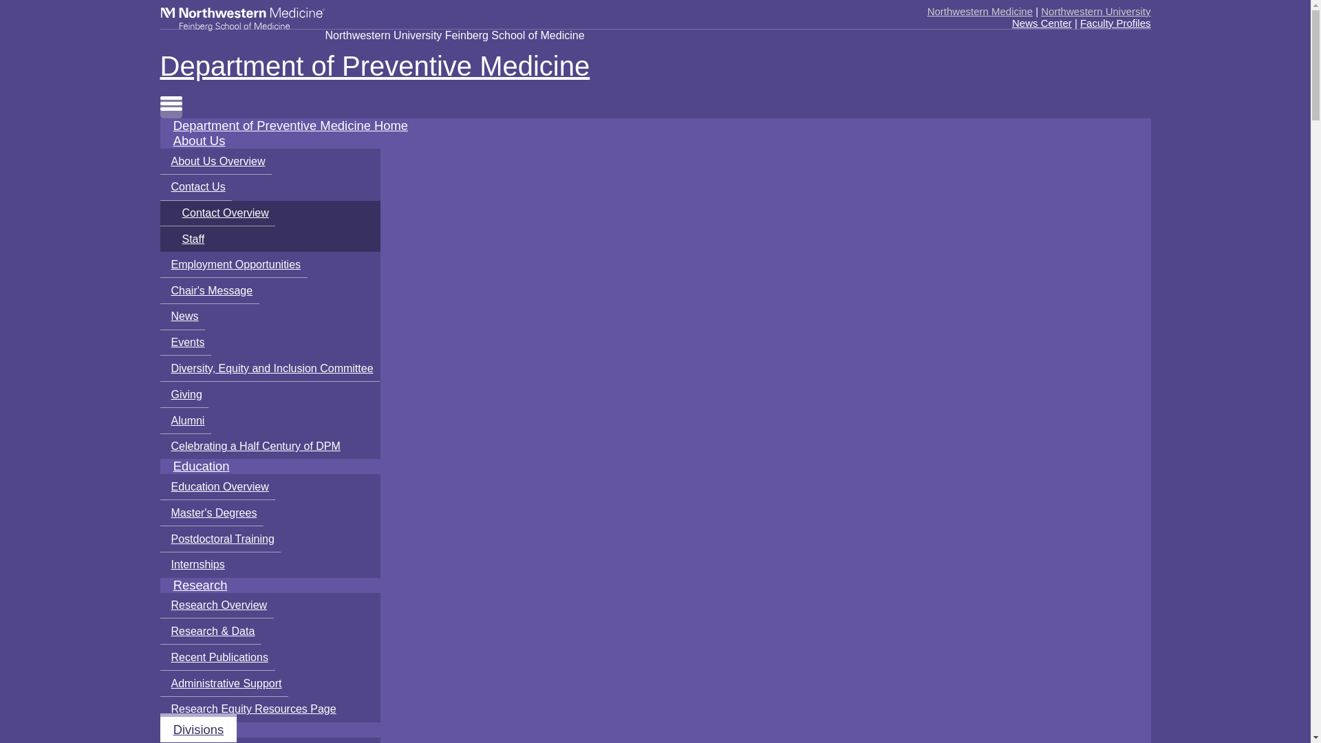 The width and height of the screenshot is (1321, 743). Describe the element at coordinates (186, 343) in the screenshot. I see `Events` at that location.